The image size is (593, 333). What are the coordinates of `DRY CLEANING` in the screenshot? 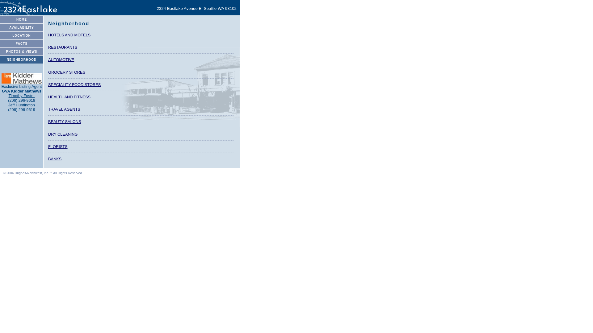 It's located at (141, 134).